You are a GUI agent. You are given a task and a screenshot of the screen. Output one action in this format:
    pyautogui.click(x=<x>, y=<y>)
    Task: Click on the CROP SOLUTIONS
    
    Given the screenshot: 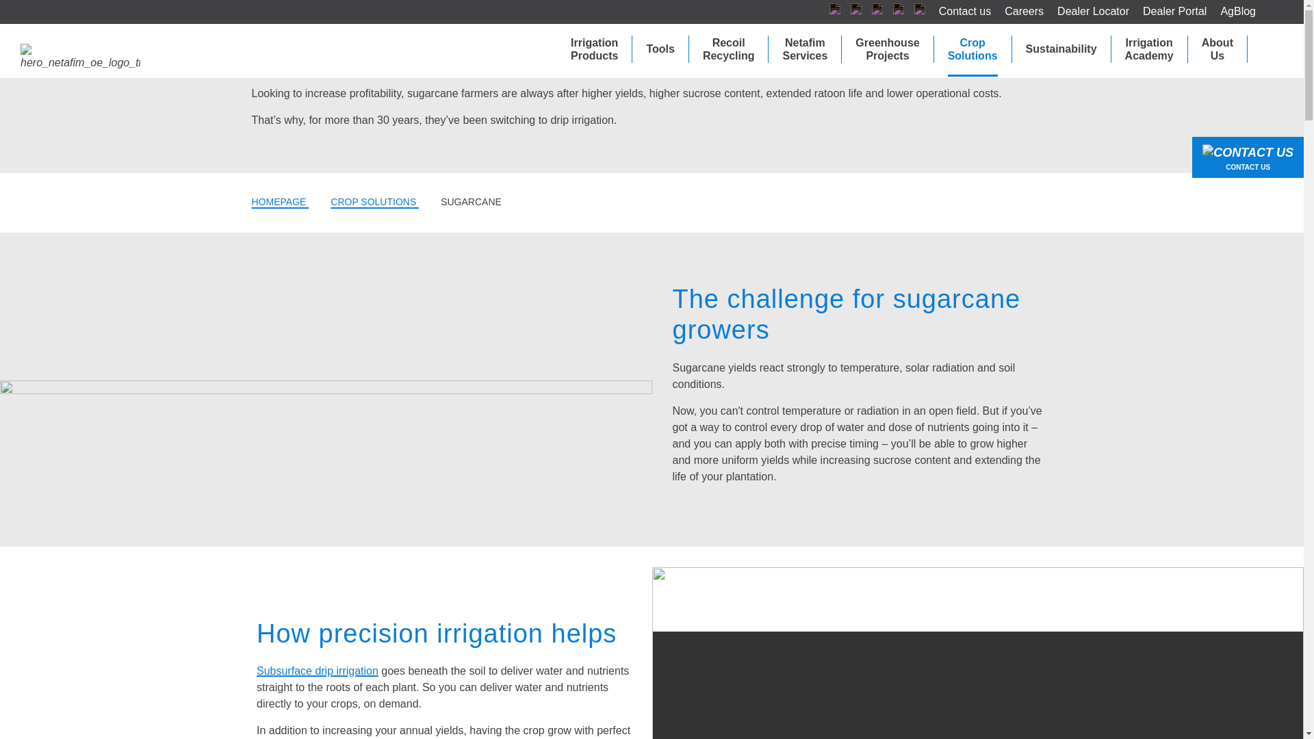 What is the action you would take?
    pyautogui.click(x=375, y=202)
    